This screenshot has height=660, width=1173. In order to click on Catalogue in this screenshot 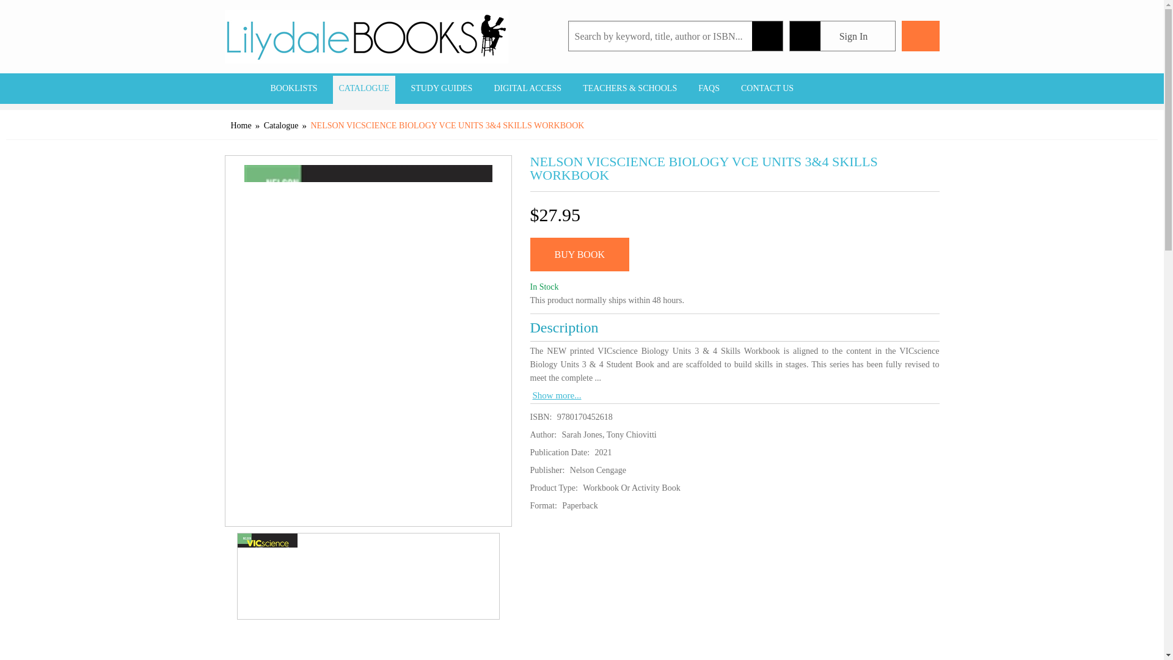, I will do `click(364, 88)`.